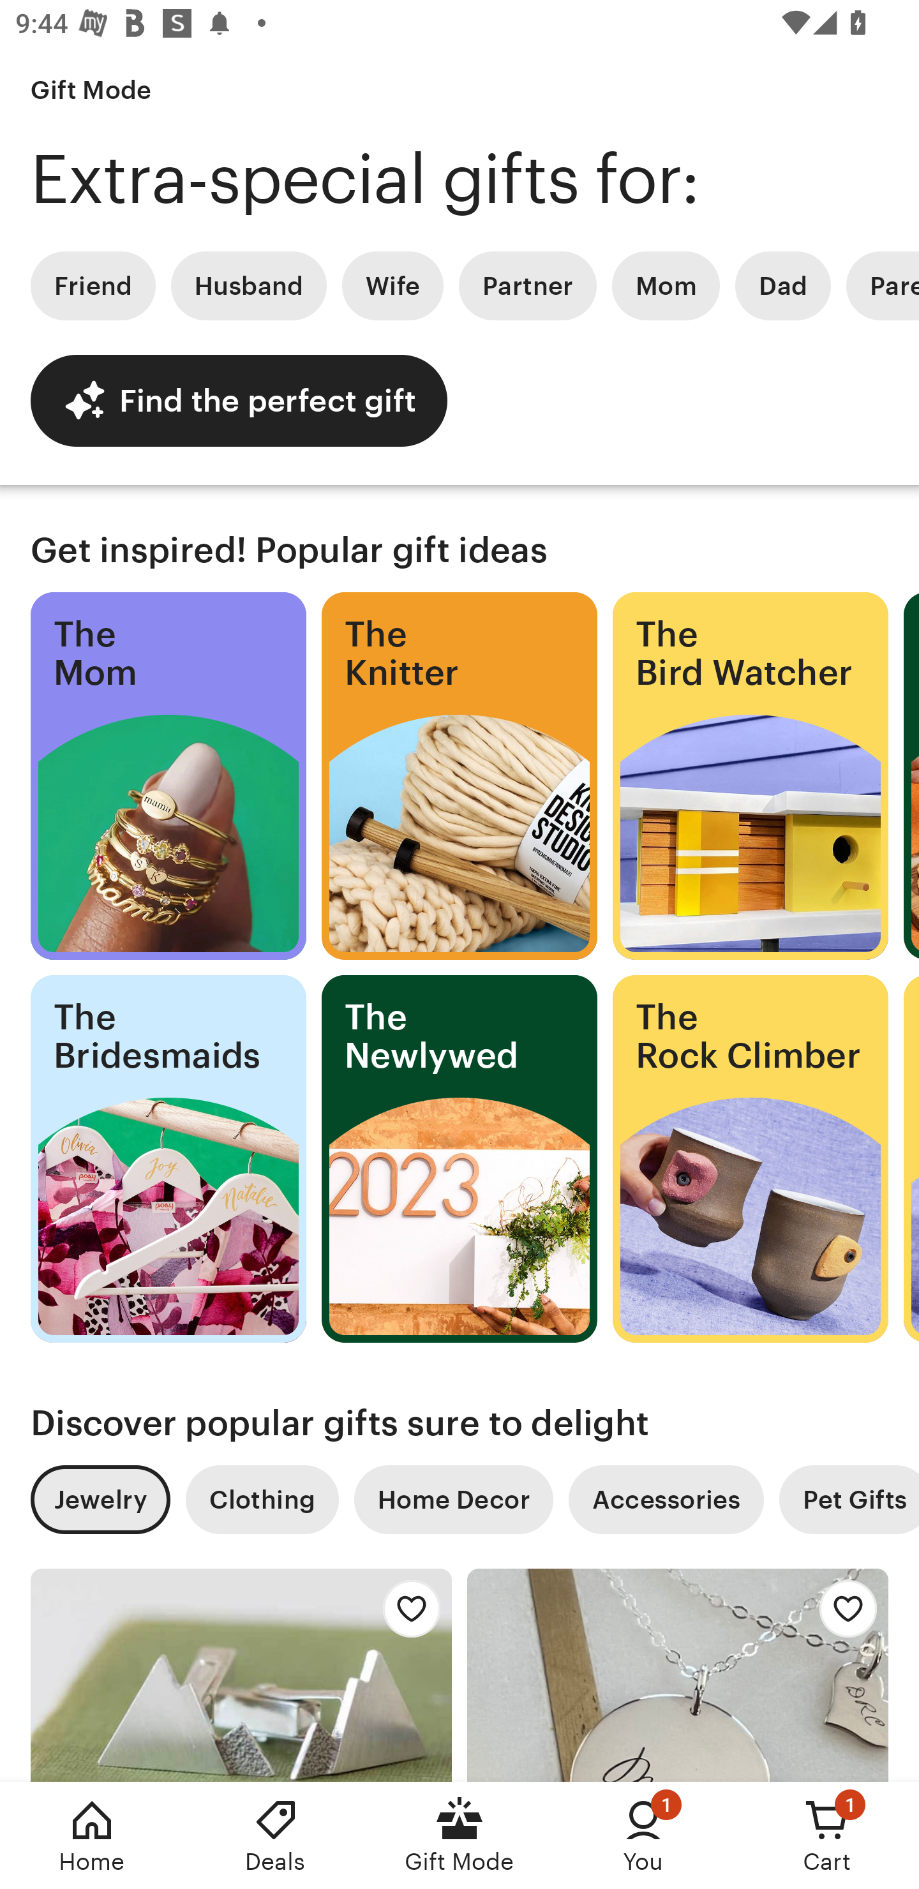 Image resolution: width=919 pixels, height=1889 pixels. I want to click on Home Decor, so click(453, 1500).